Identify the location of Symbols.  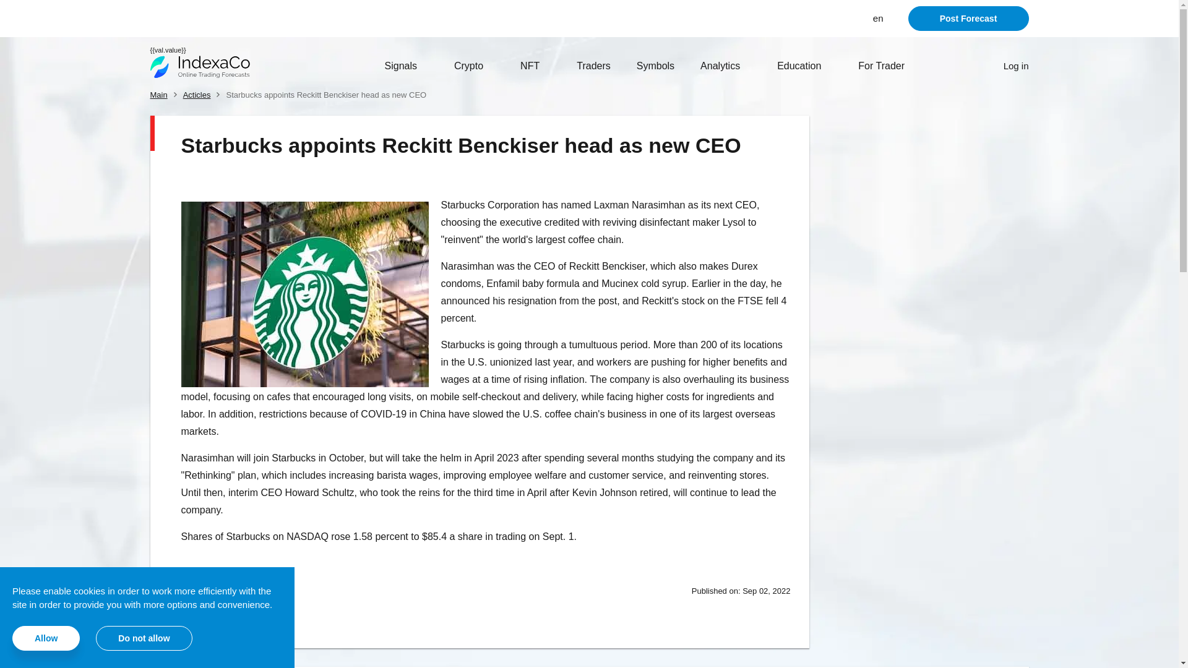
(656, 66).